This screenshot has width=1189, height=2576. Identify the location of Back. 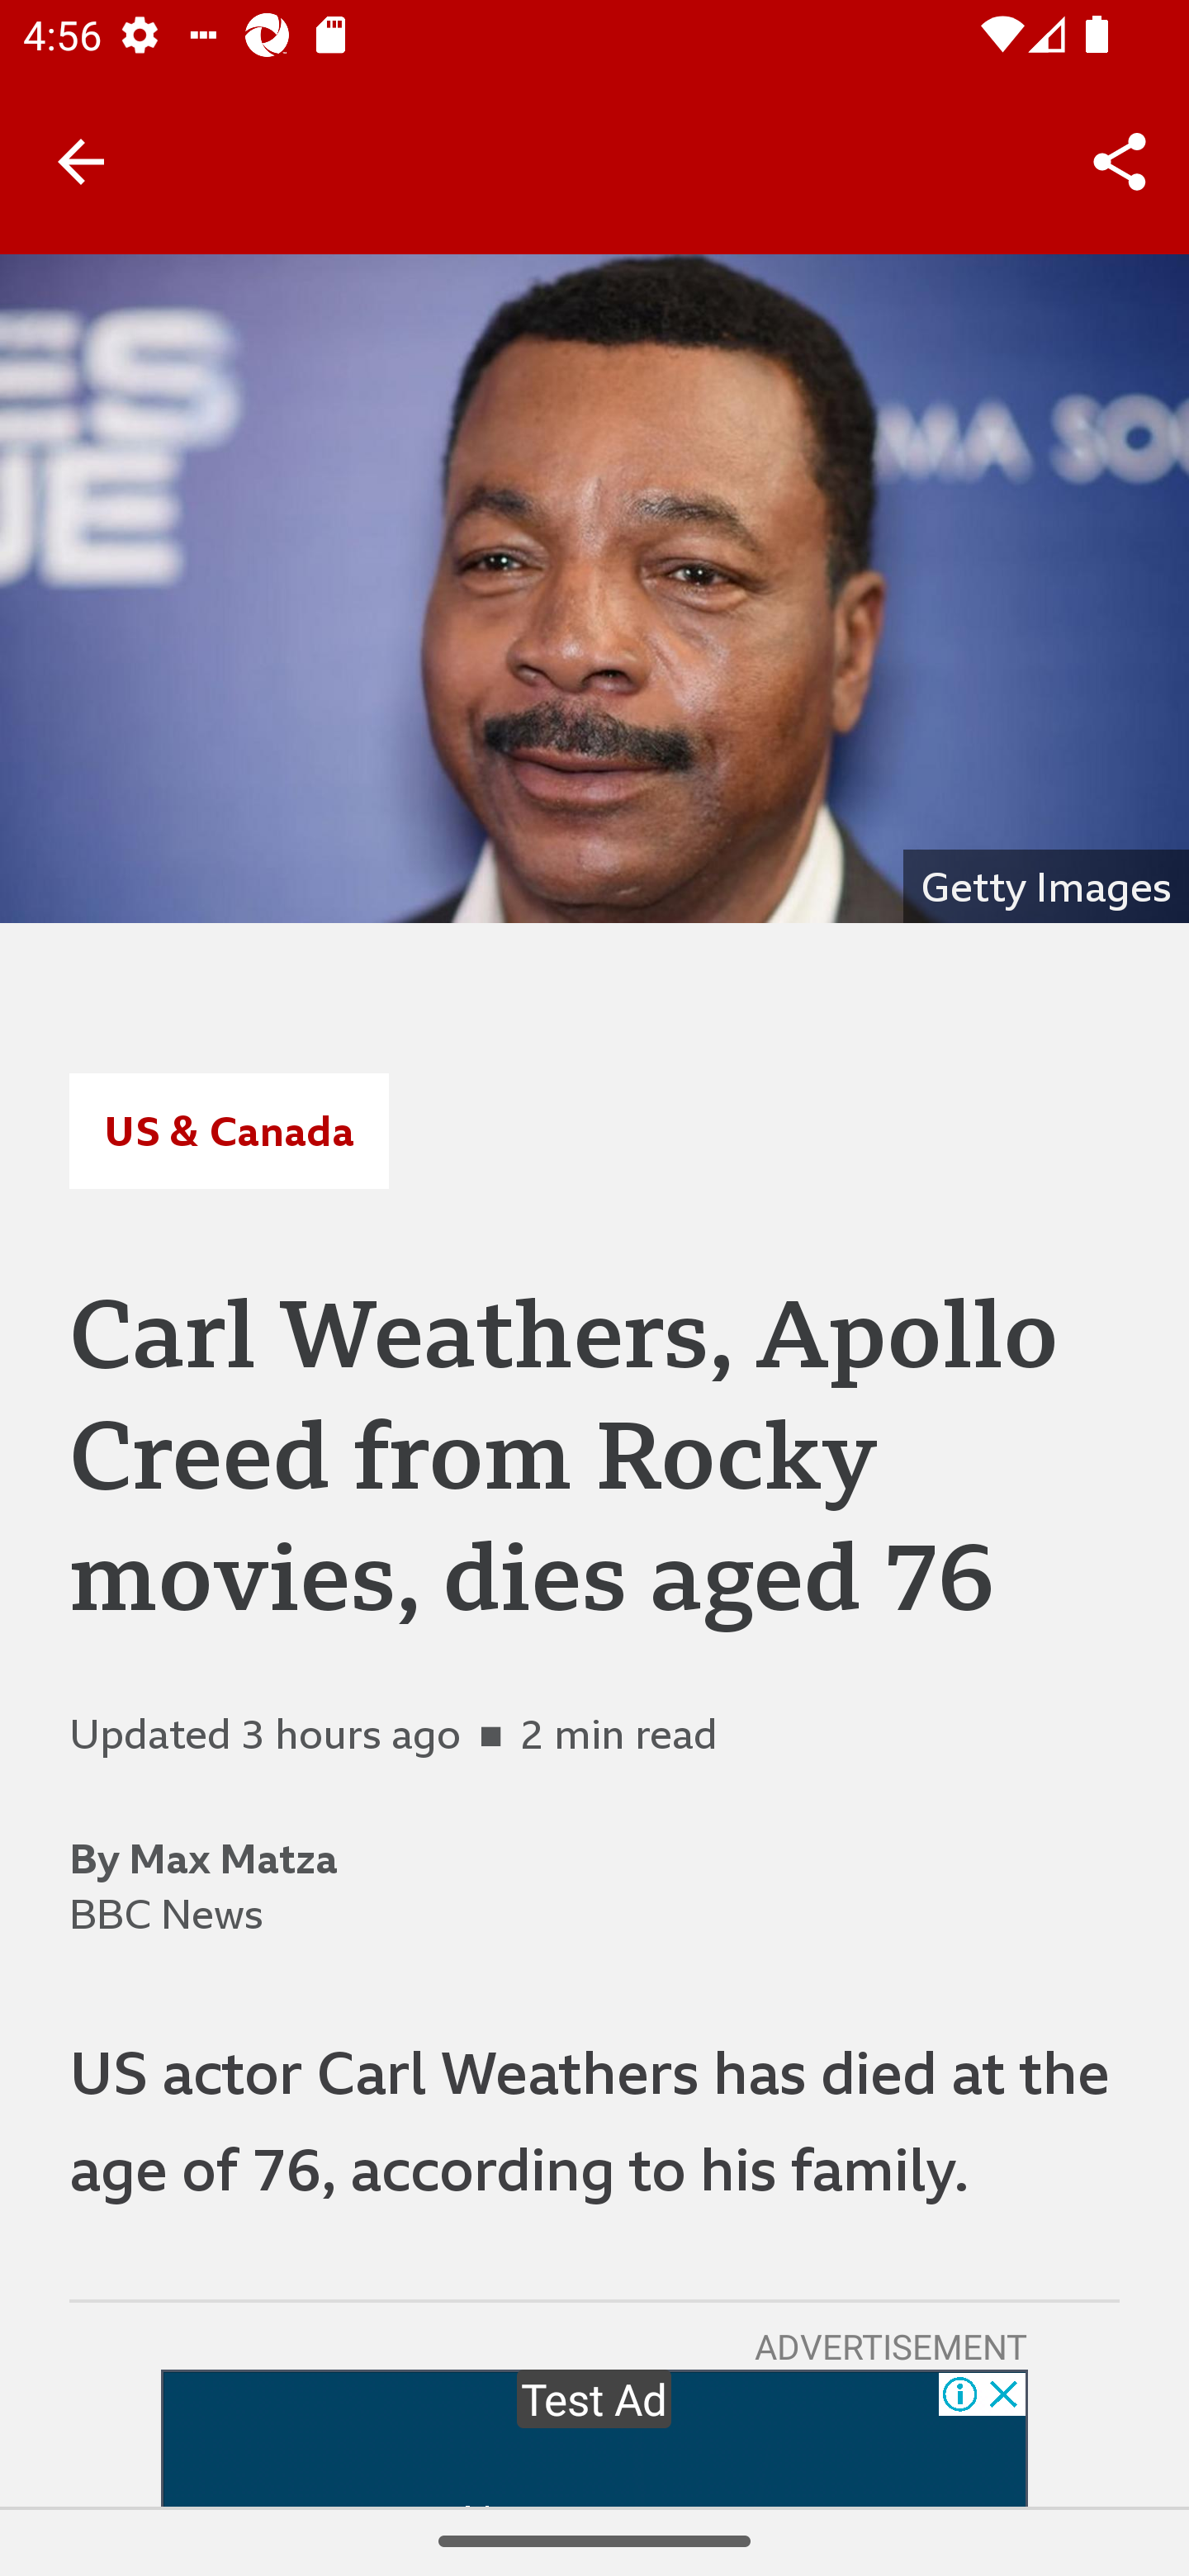
(81, 160).